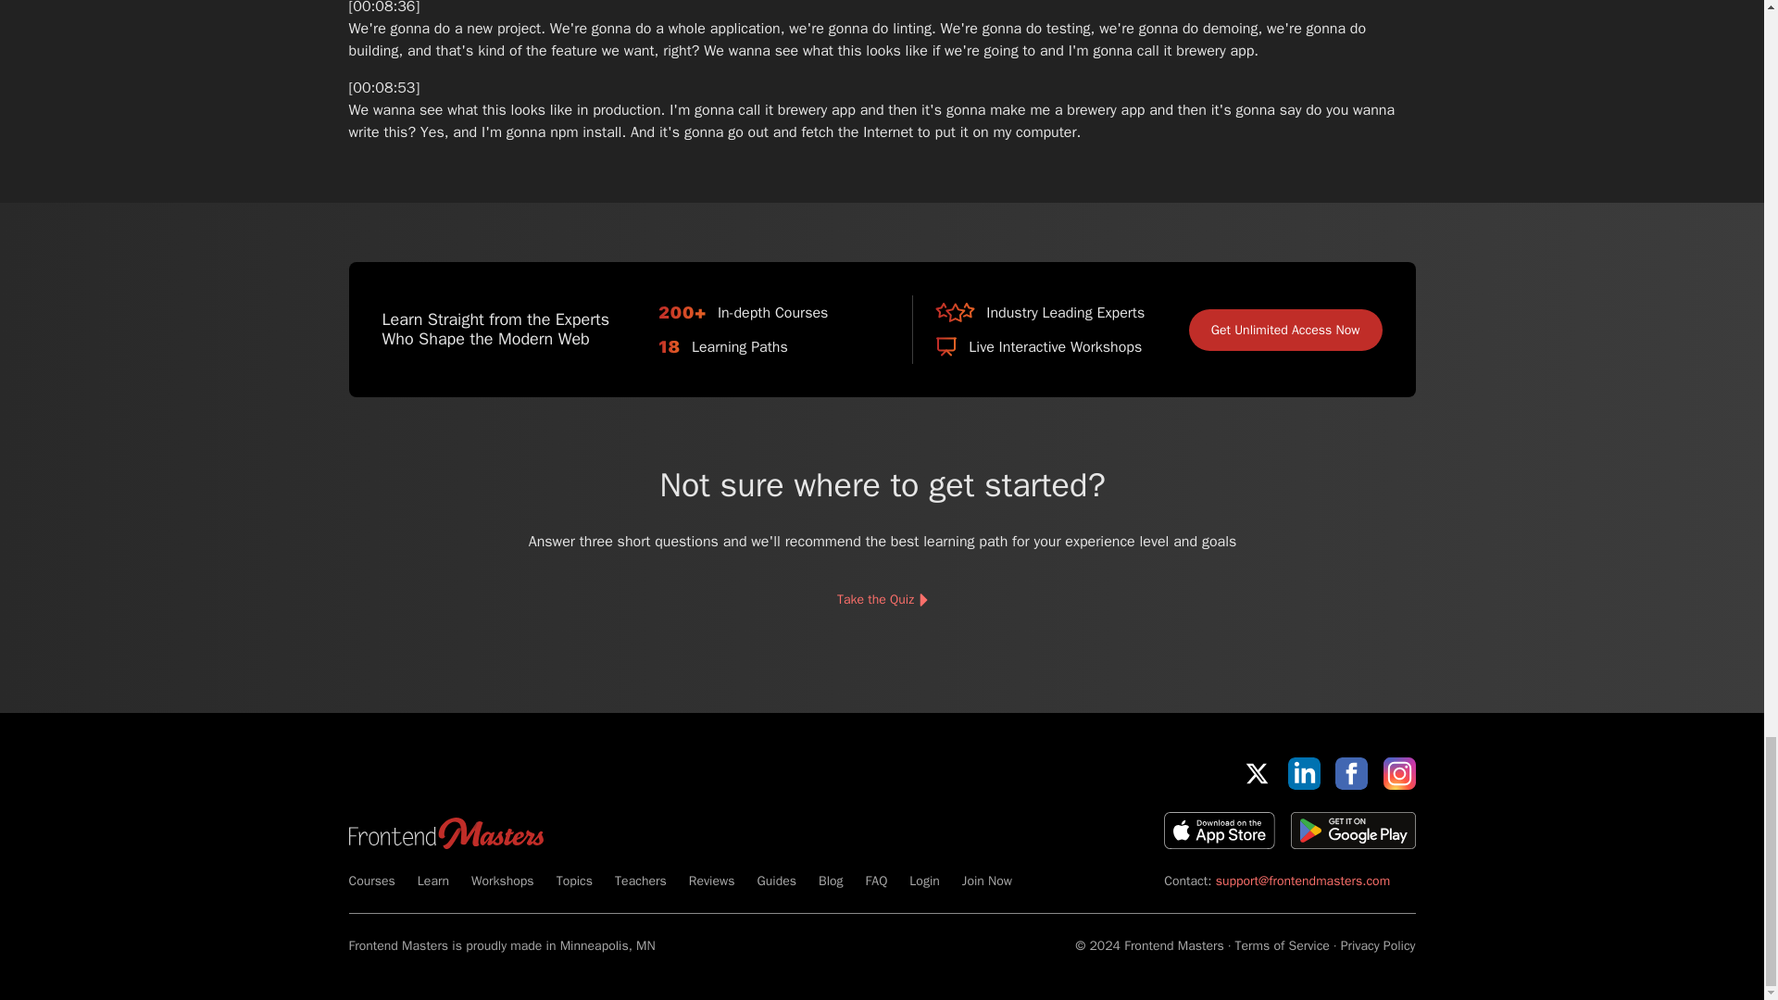 Image resolution: width=1778 pixels, height=1000 pixels. I want to click on Instagram, so click(1398, 773).